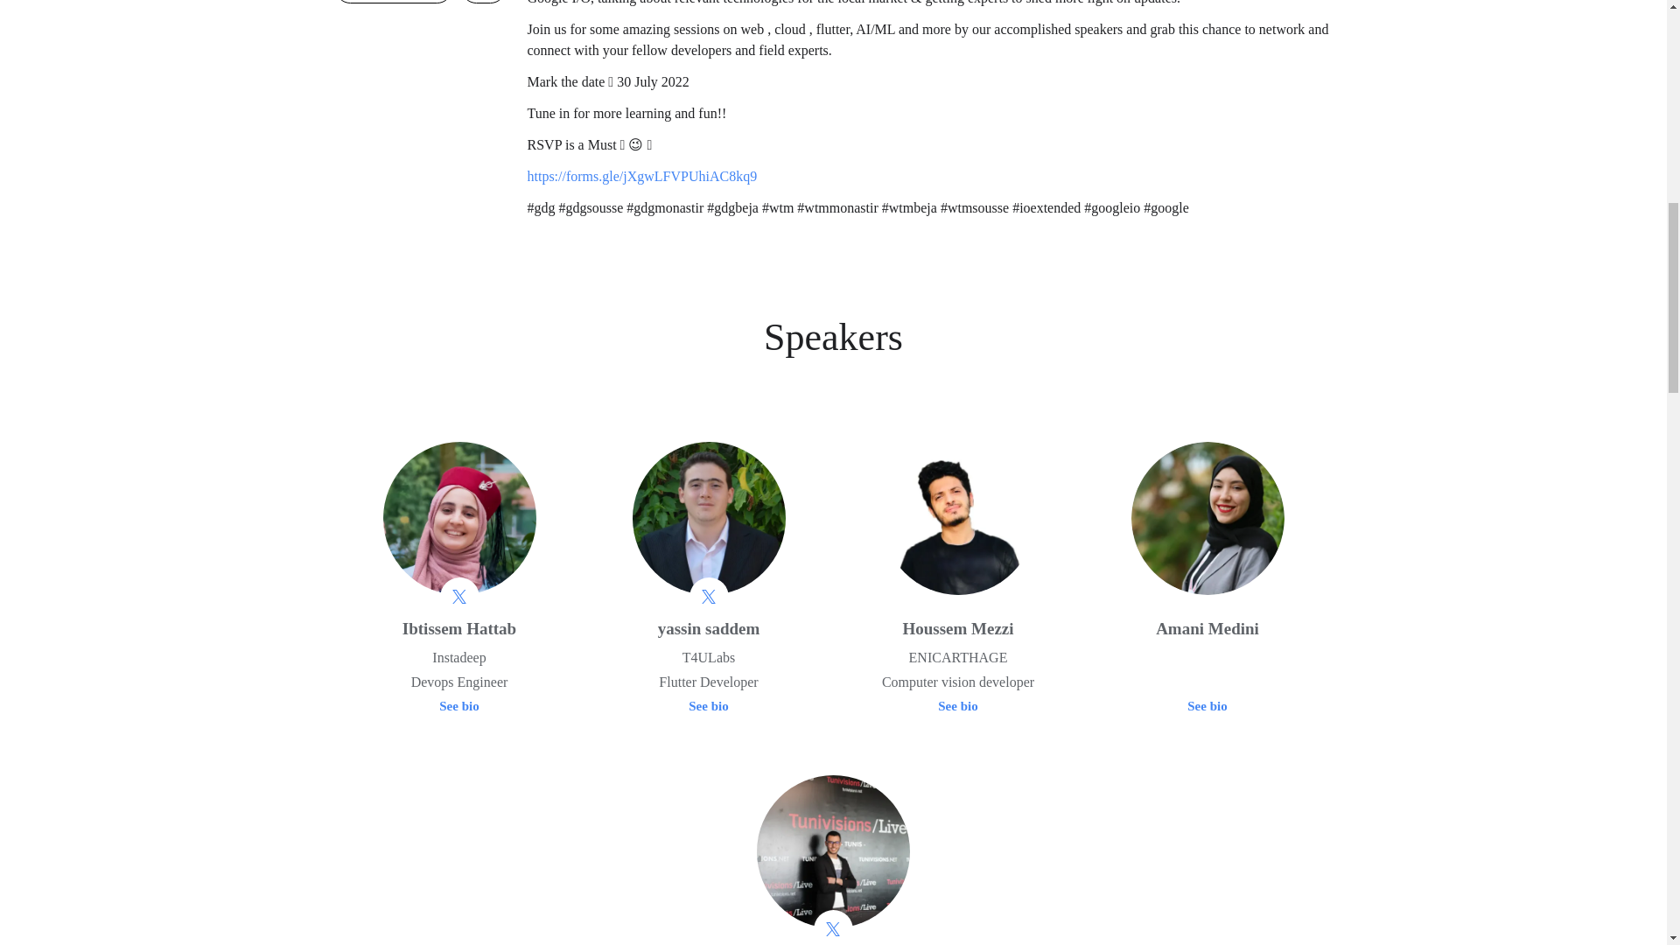 Image resolution: width=1680 pixels, height=945 pixels. Describe the element at coordinates (393, 2) in the screenshot. I see `Machine Learning` at that location.